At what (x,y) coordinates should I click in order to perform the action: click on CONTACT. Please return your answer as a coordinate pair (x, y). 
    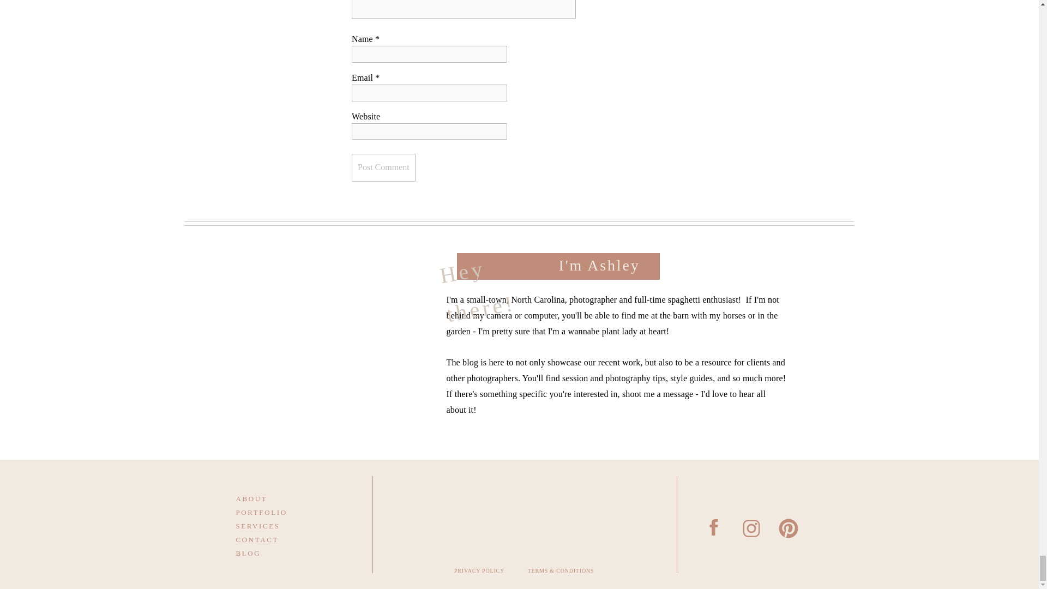
    Looking at the image, I should click on (276, 539).